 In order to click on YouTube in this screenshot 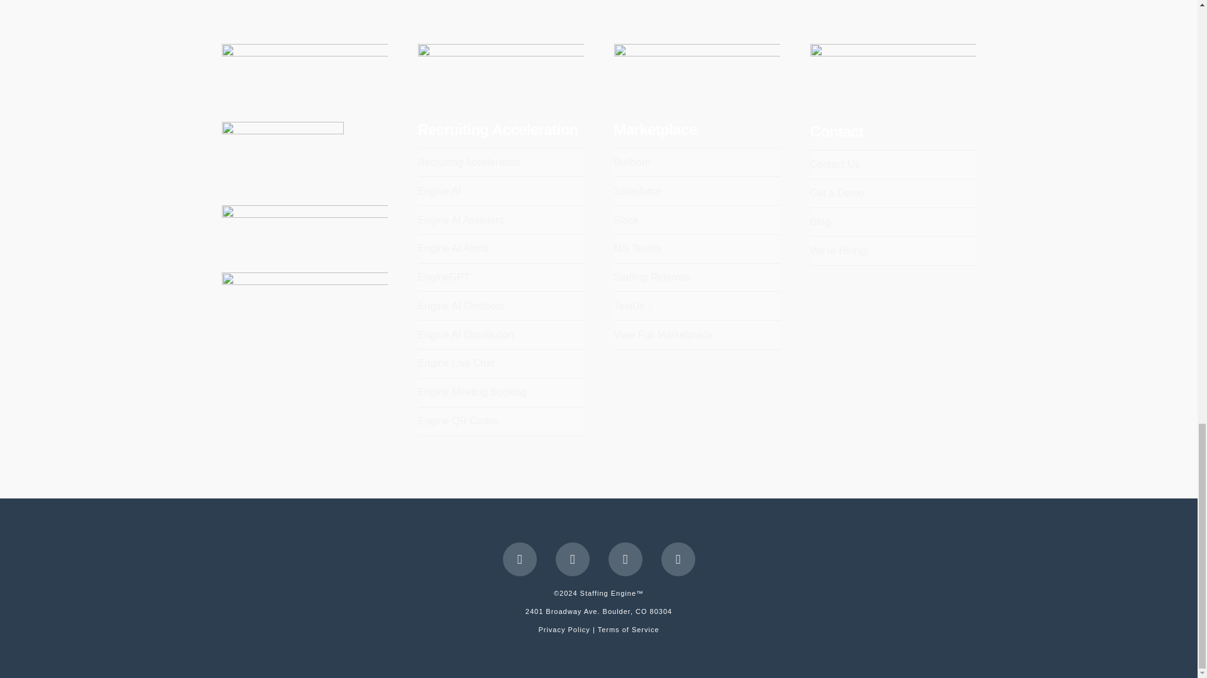, I will do `click(625, 559)`.